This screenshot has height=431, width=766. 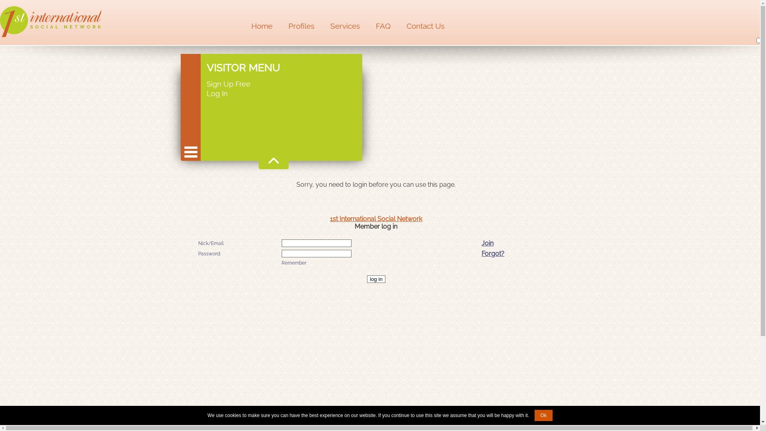 What do you see at coordinates (543, 415) in the screenshot?
I see `Ok` at bounding box center [543, 415].